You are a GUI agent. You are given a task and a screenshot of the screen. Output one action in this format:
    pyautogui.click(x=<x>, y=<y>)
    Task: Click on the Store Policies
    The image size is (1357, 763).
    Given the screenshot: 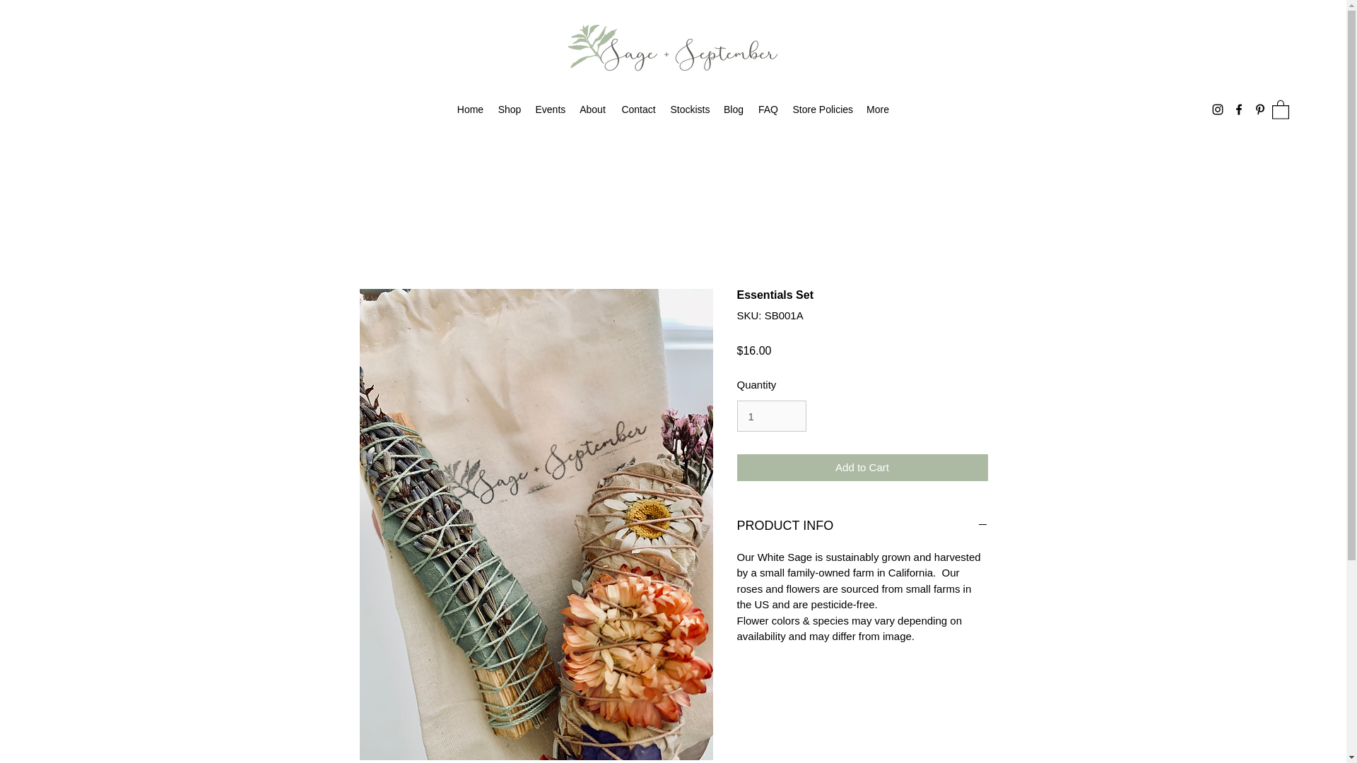 What is the action you would take?
    pyautogui.click(x=822, y=109)
    